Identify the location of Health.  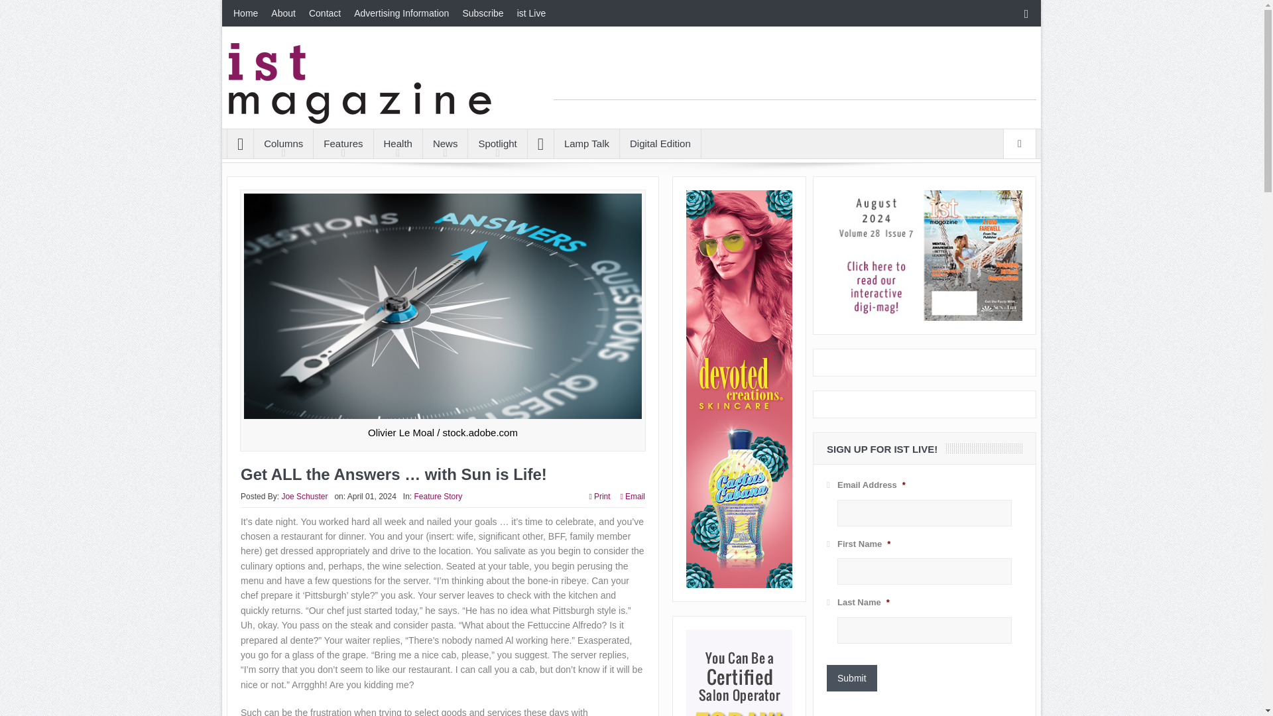
(398, 143).